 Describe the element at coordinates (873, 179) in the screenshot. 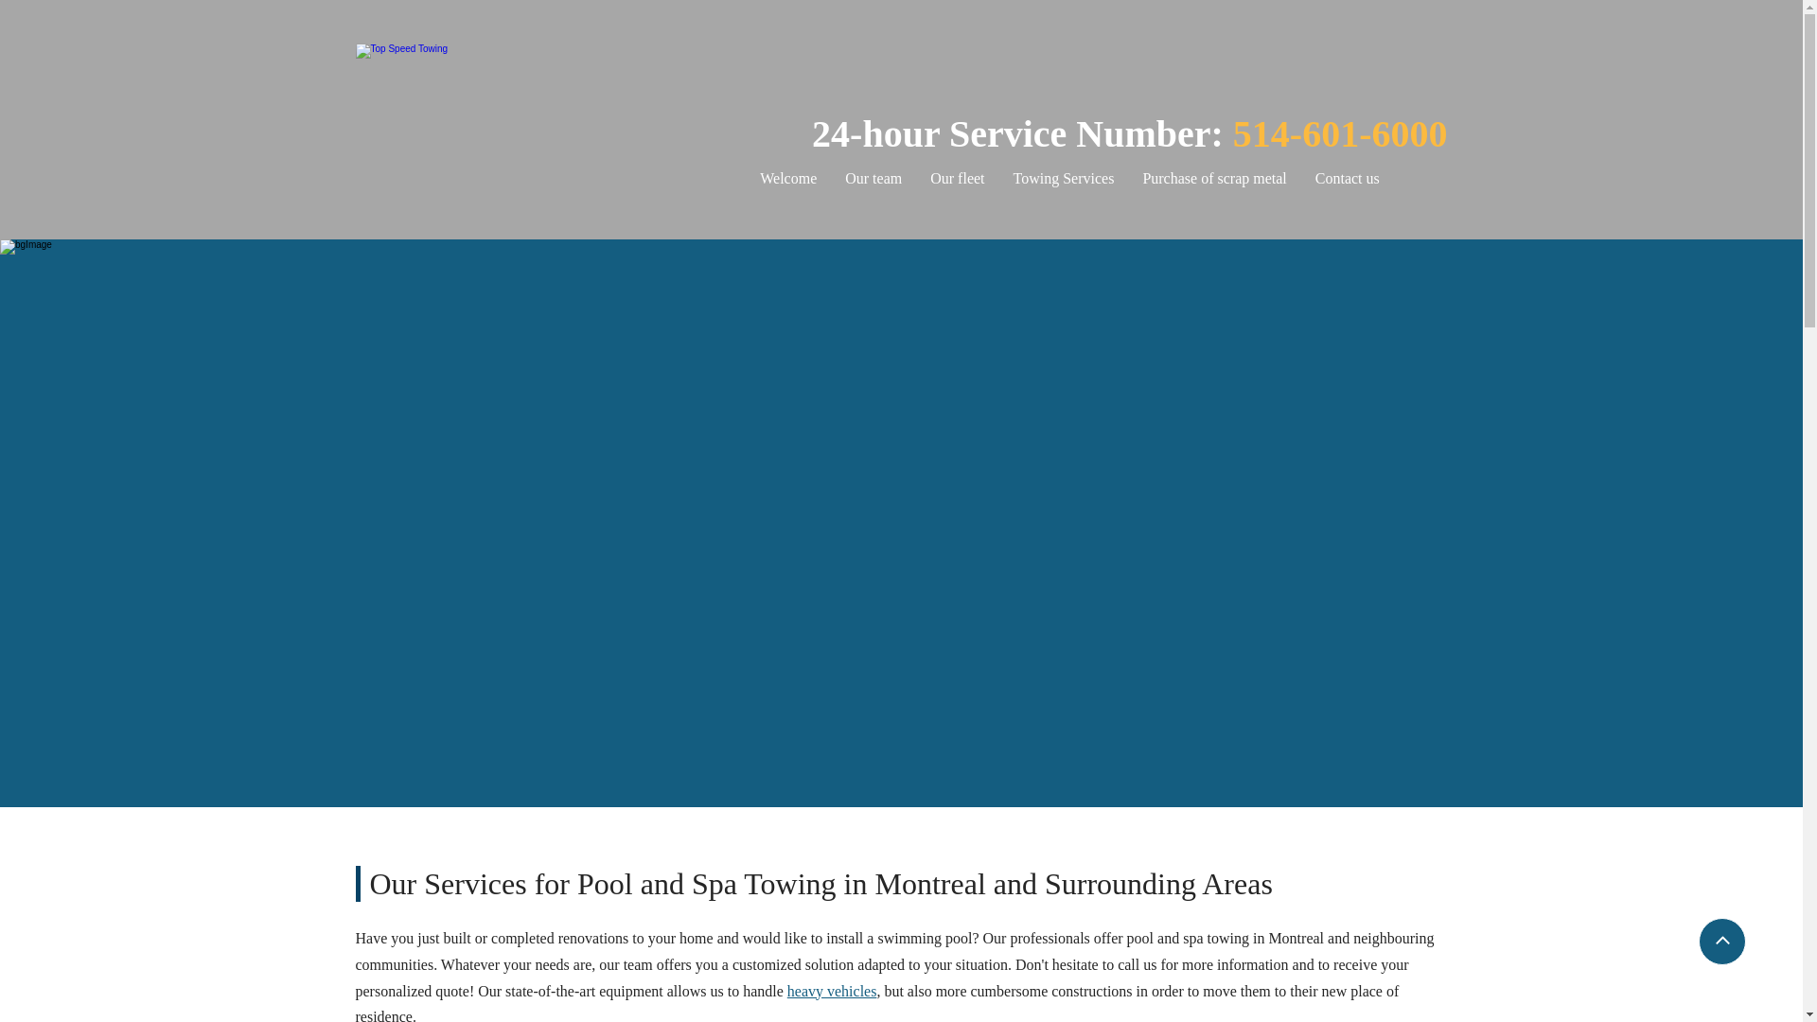

I see `Our team` at that location.